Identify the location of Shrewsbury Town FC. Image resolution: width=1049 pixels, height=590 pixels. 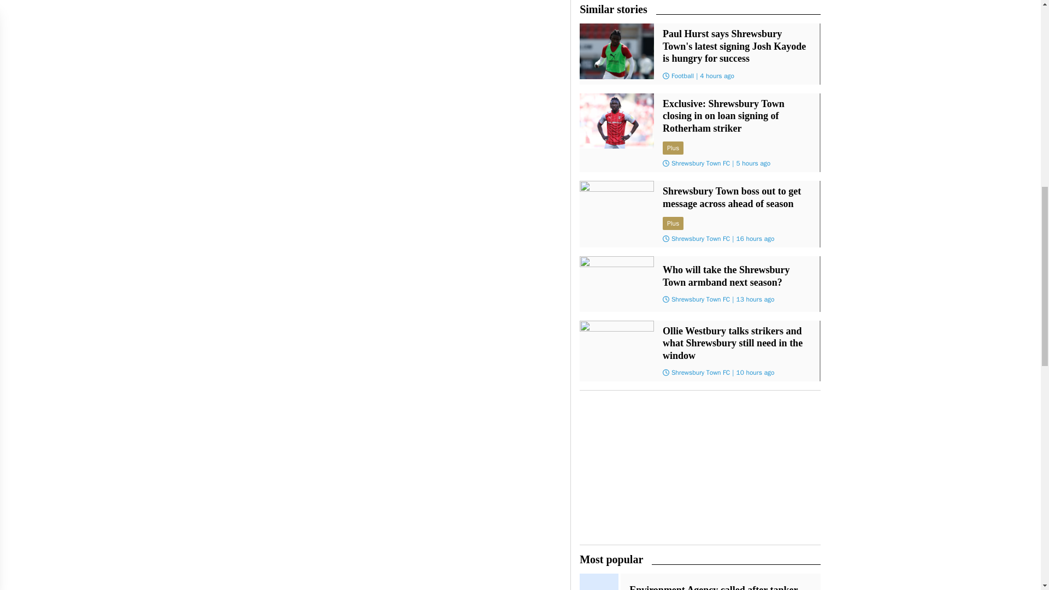
(700, 163).